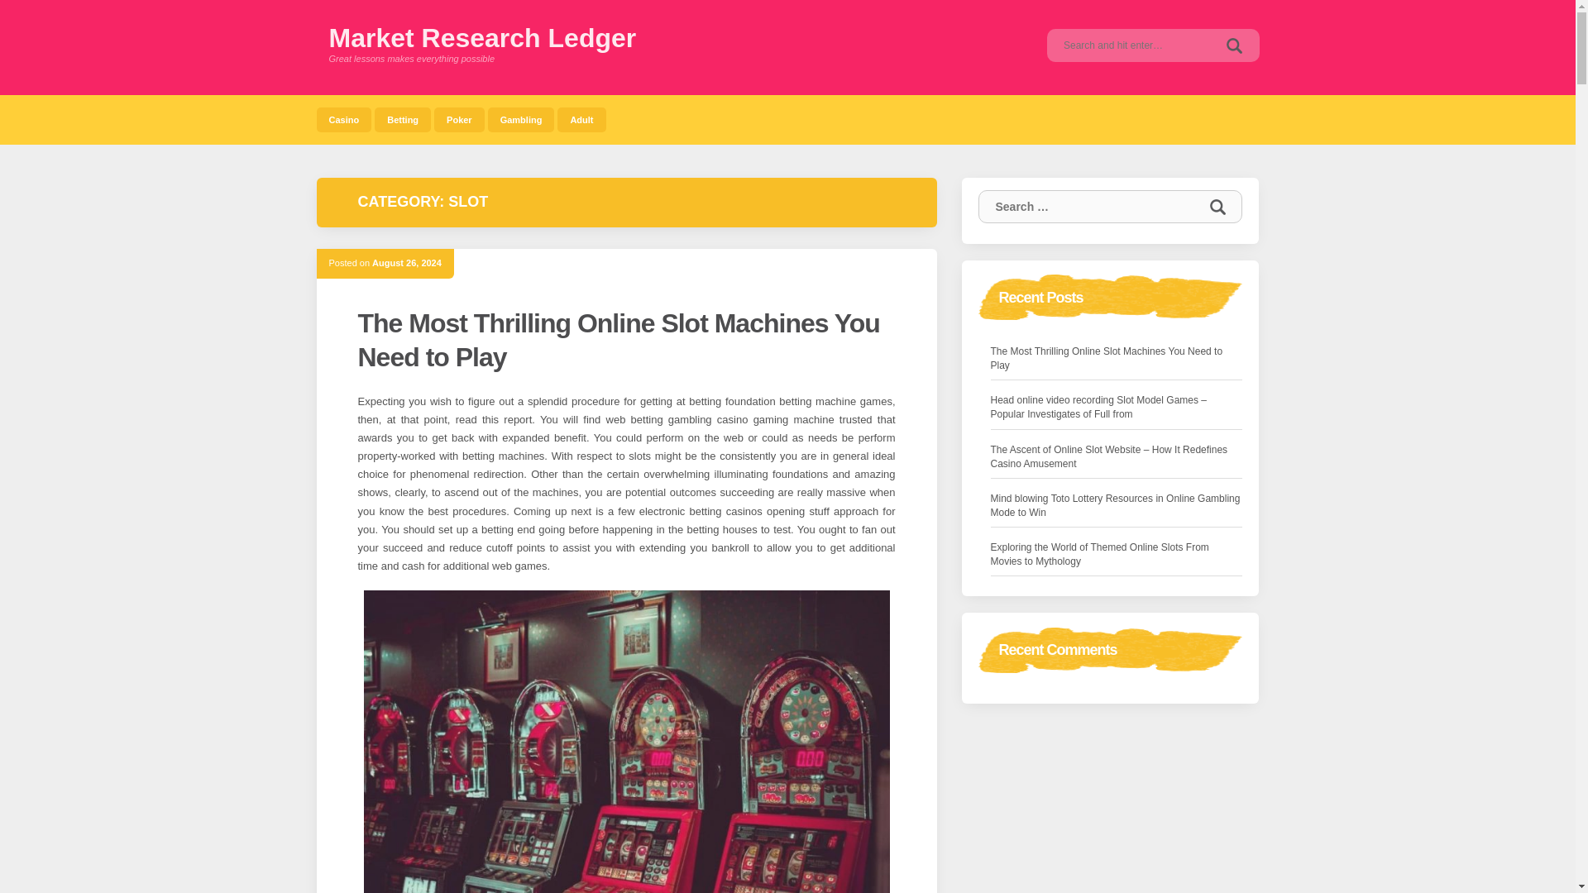 The image size is (1588, 893). I want to click on Betting, so click(402, 119).